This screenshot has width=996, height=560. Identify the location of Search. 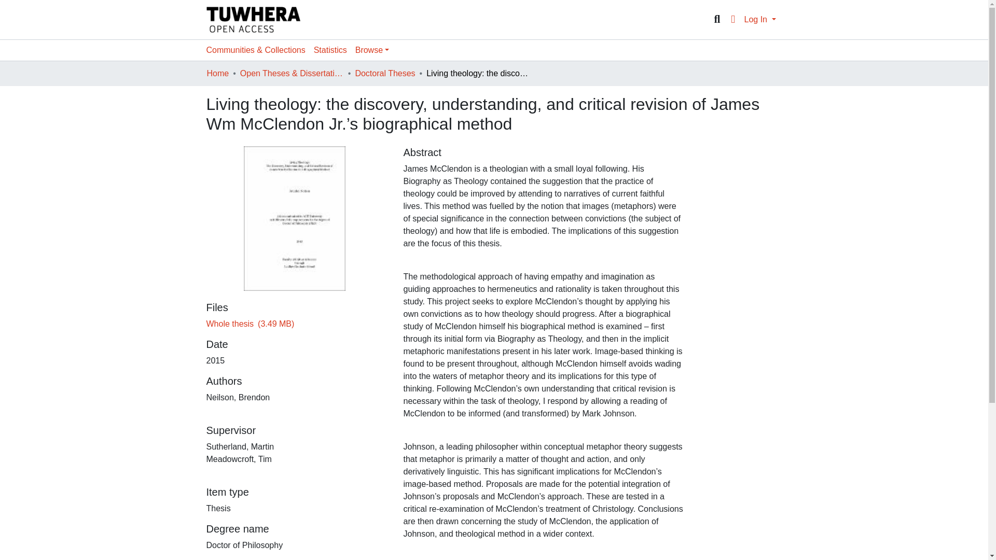
(717, 19).